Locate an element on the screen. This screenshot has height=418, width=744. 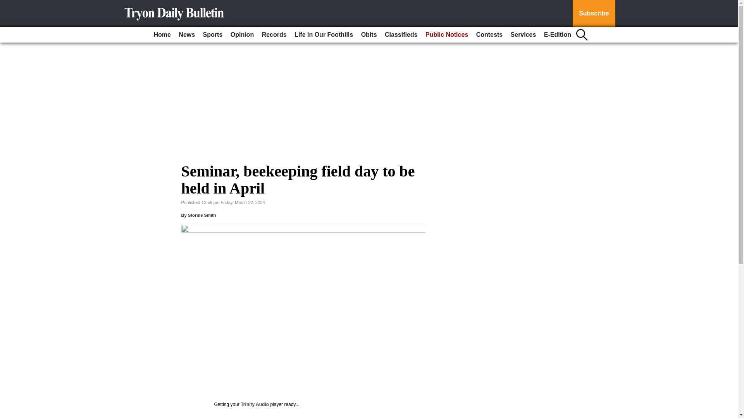
Obits is located at coordinates (369, 35).